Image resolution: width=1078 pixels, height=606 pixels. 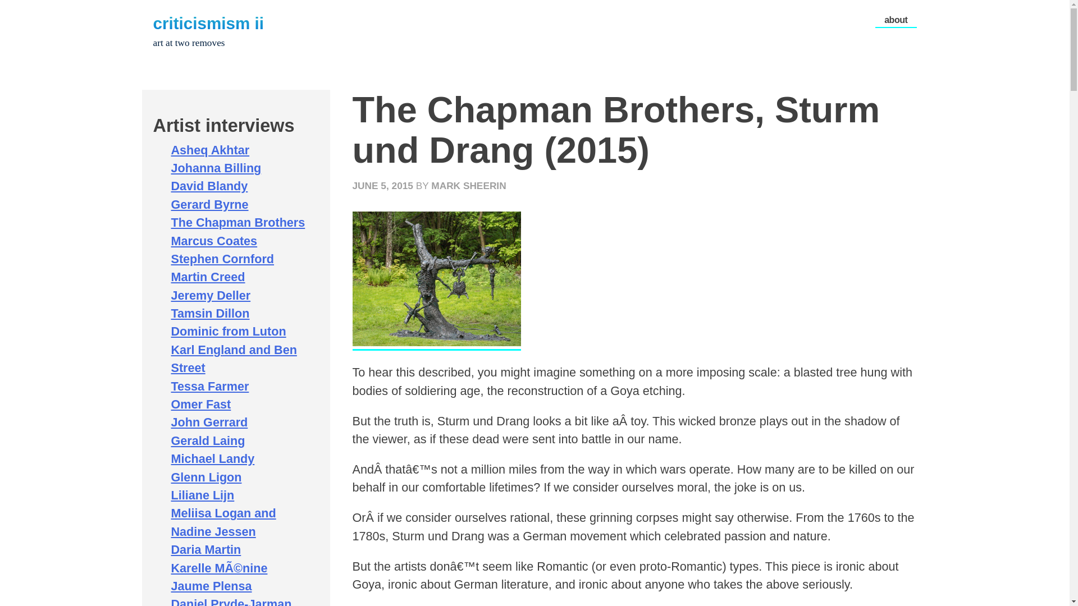 What do you see at coordinates (207, 277) in the screenshot?
I see `Martin Creed` at bounding box center [207, 277].